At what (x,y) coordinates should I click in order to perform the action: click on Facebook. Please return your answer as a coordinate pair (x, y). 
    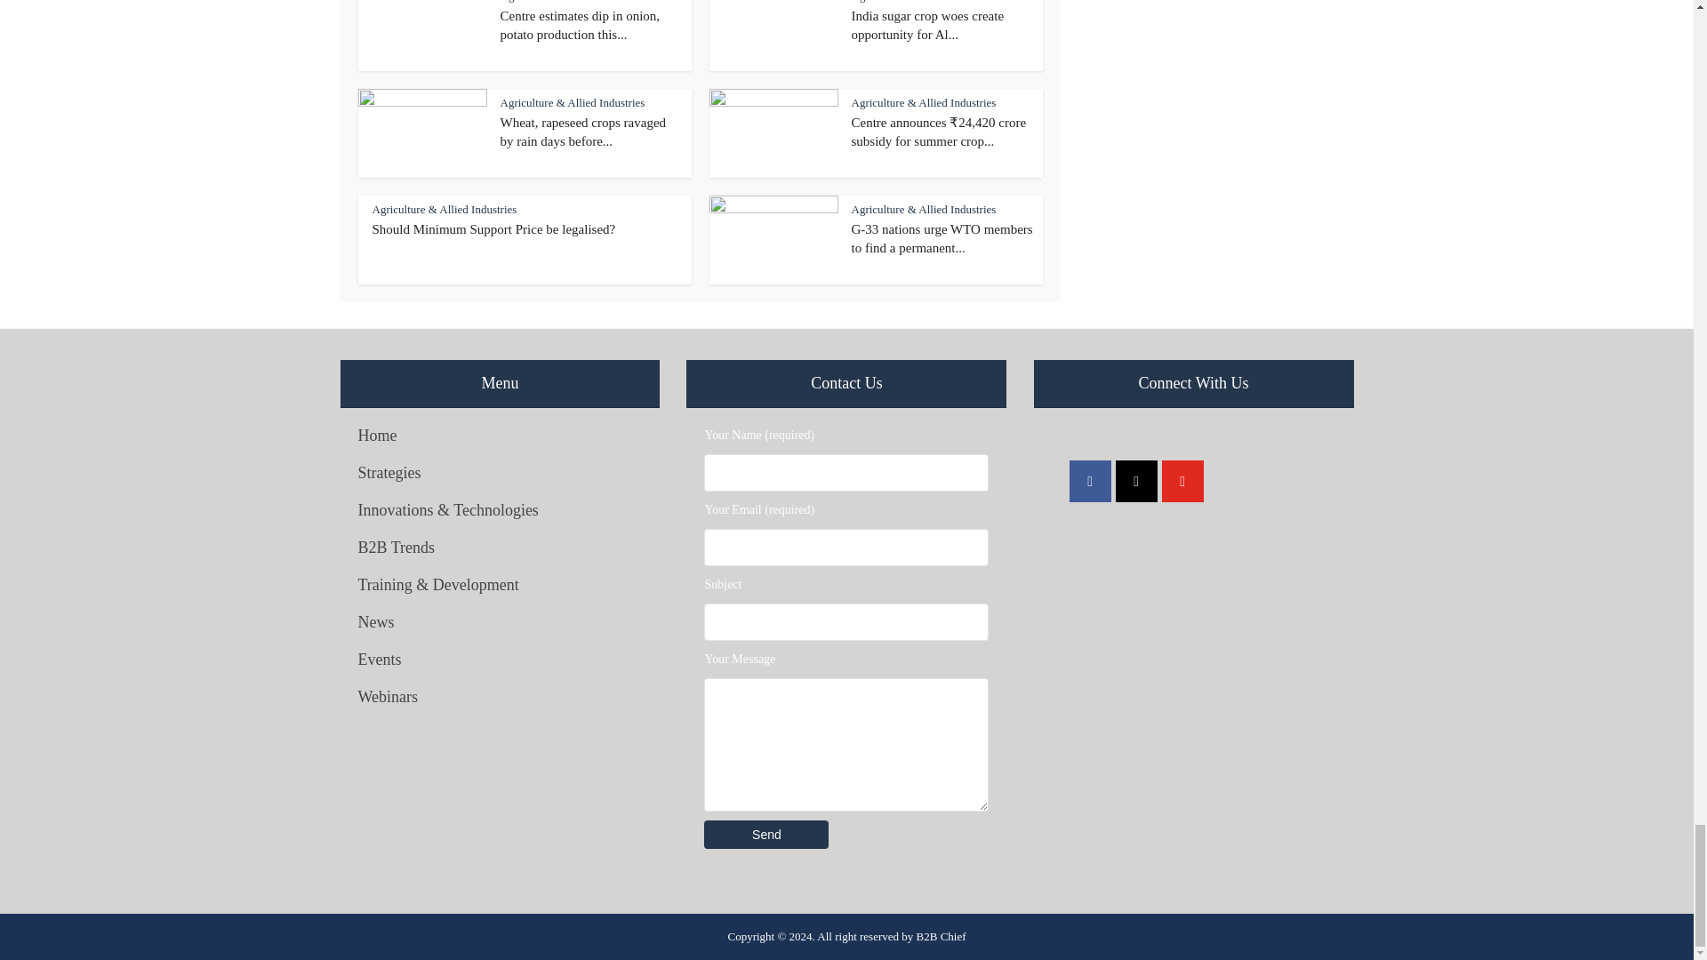
    Looking at the image, I should click on (1090, 481).